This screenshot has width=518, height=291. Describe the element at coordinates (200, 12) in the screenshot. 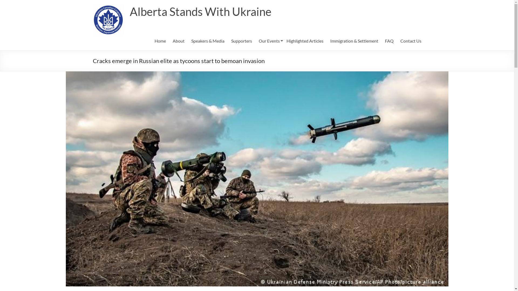

I see `Alberta Stands With Ukraine` at that location.